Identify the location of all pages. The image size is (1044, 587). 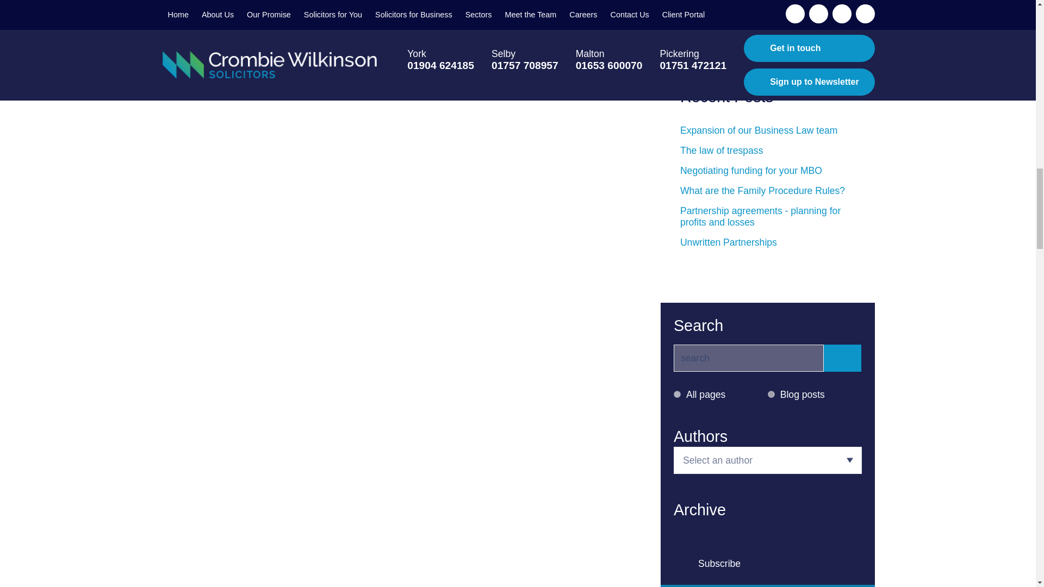
(676, 395).